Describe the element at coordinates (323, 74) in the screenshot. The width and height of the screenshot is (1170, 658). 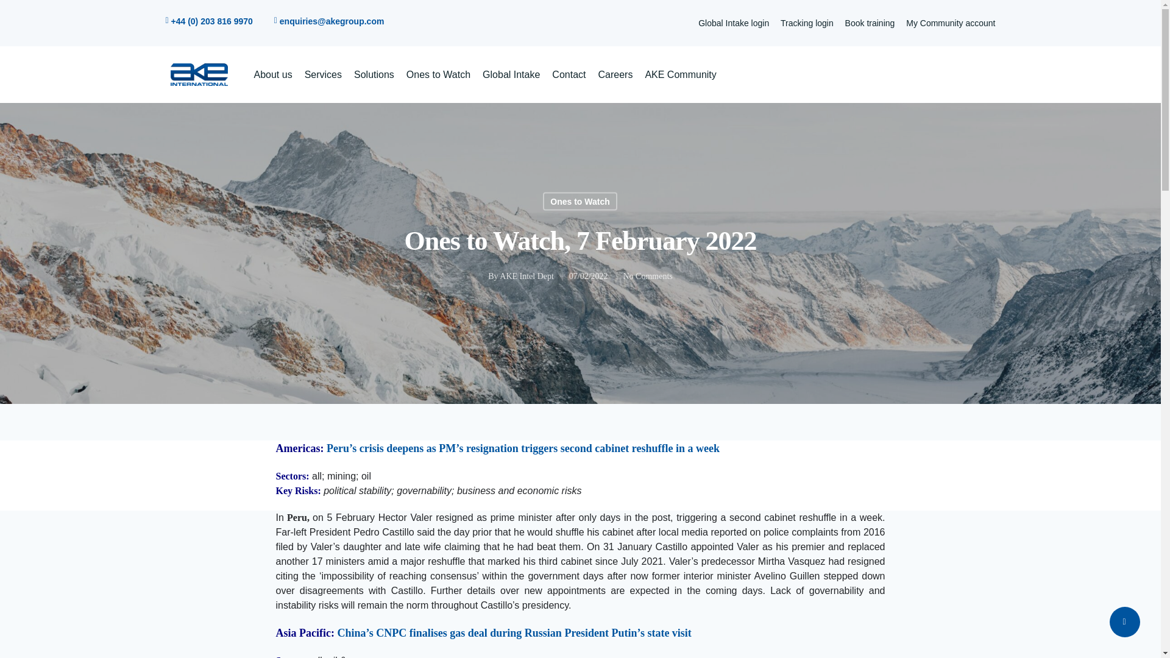
I see `Services` at that location.